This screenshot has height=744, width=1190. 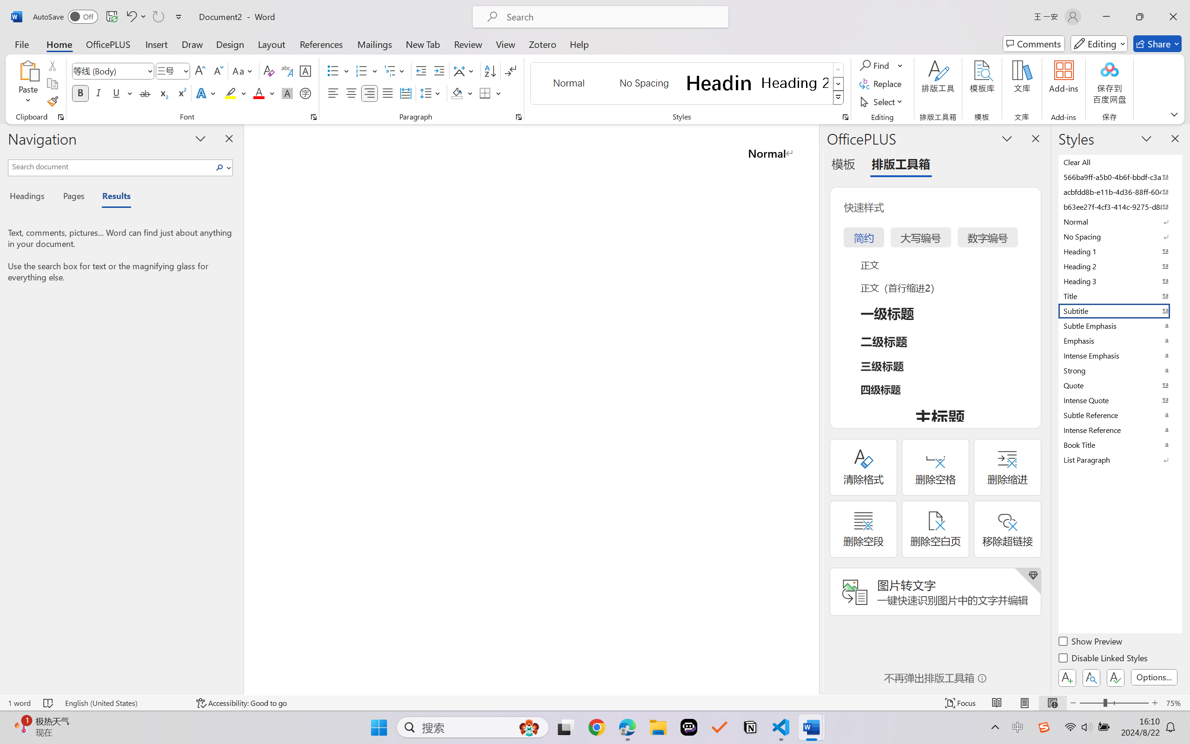 I want to click on Grow Font, so click(x=200, y=71).